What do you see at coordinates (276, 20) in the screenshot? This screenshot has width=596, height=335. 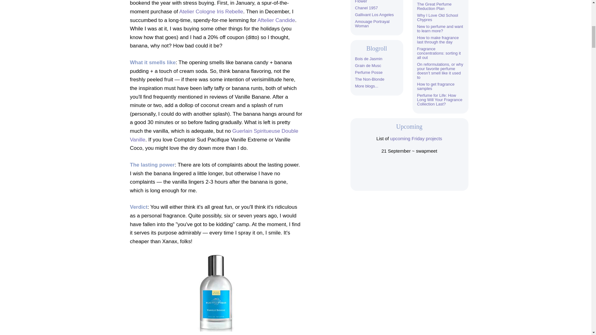 I see `Aftelier Candide` at bounding box center [276, 20].